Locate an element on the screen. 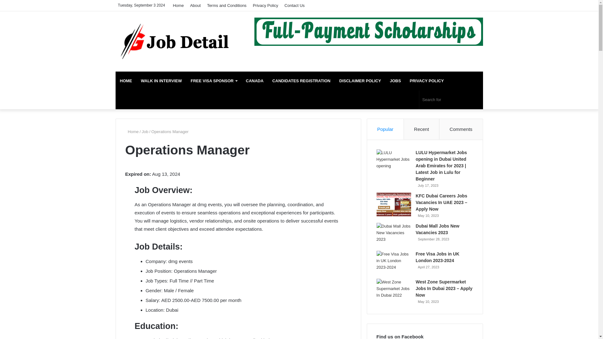 This screenshot has width=603, height=339. Job is located at coordinates (145, 131).